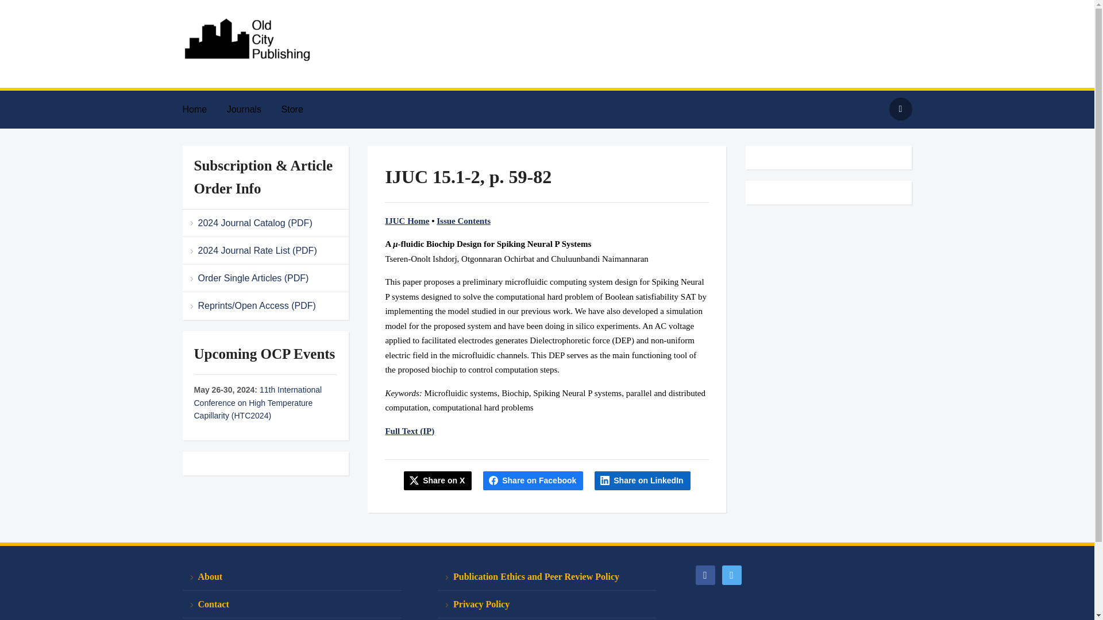  I want to click on Home, so click(203, 109).